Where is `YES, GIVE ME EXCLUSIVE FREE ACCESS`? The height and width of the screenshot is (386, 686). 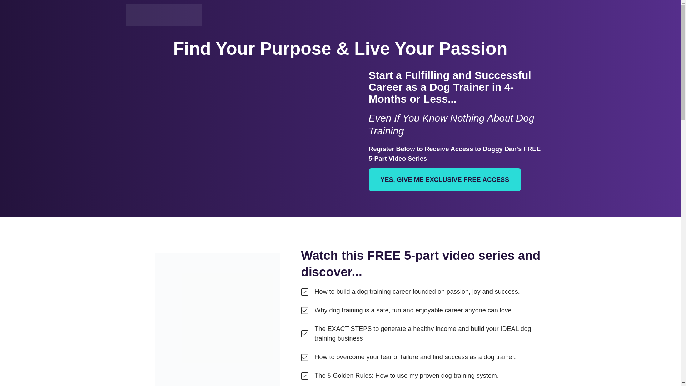 YES, GIVE ME EXCLUSIVE FREE ACCESS is located at coordinates (444, 179).